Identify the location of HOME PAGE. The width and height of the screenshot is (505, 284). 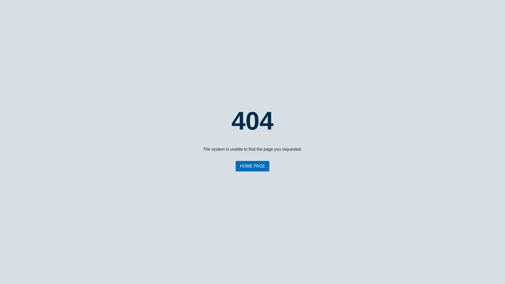
(252, 166).